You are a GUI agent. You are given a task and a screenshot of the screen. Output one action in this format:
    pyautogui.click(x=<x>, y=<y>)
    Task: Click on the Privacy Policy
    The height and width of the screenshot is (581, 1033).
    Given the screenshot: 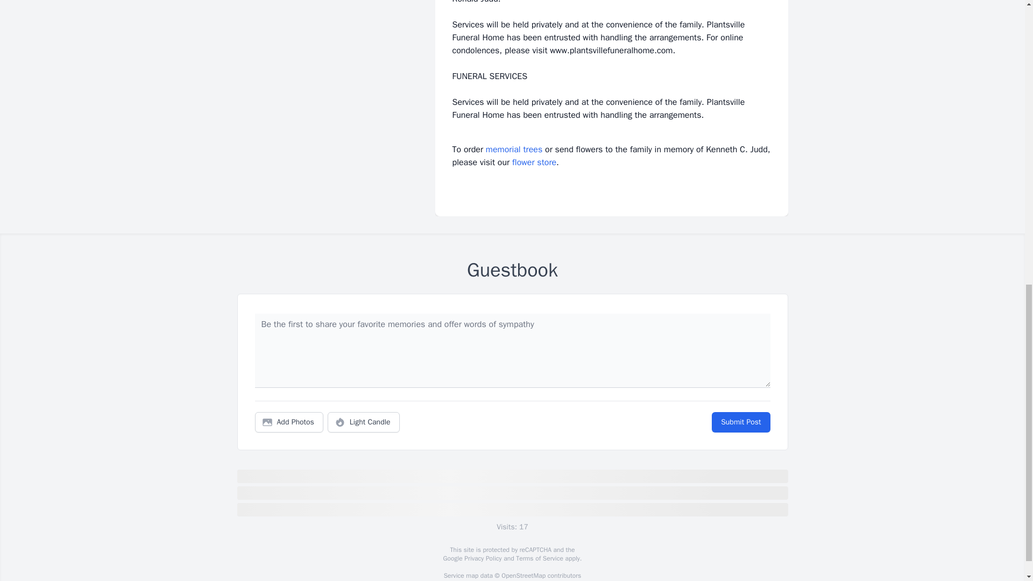 What is the action you would take?
    pyautogui.click(x=482, y=558)
    